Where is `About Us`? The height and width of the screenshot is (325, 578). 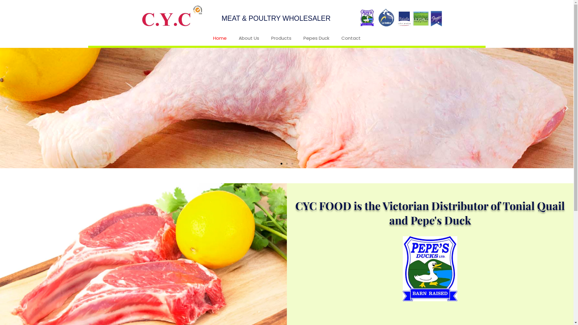 About Us is located at coordinates (249, 38).